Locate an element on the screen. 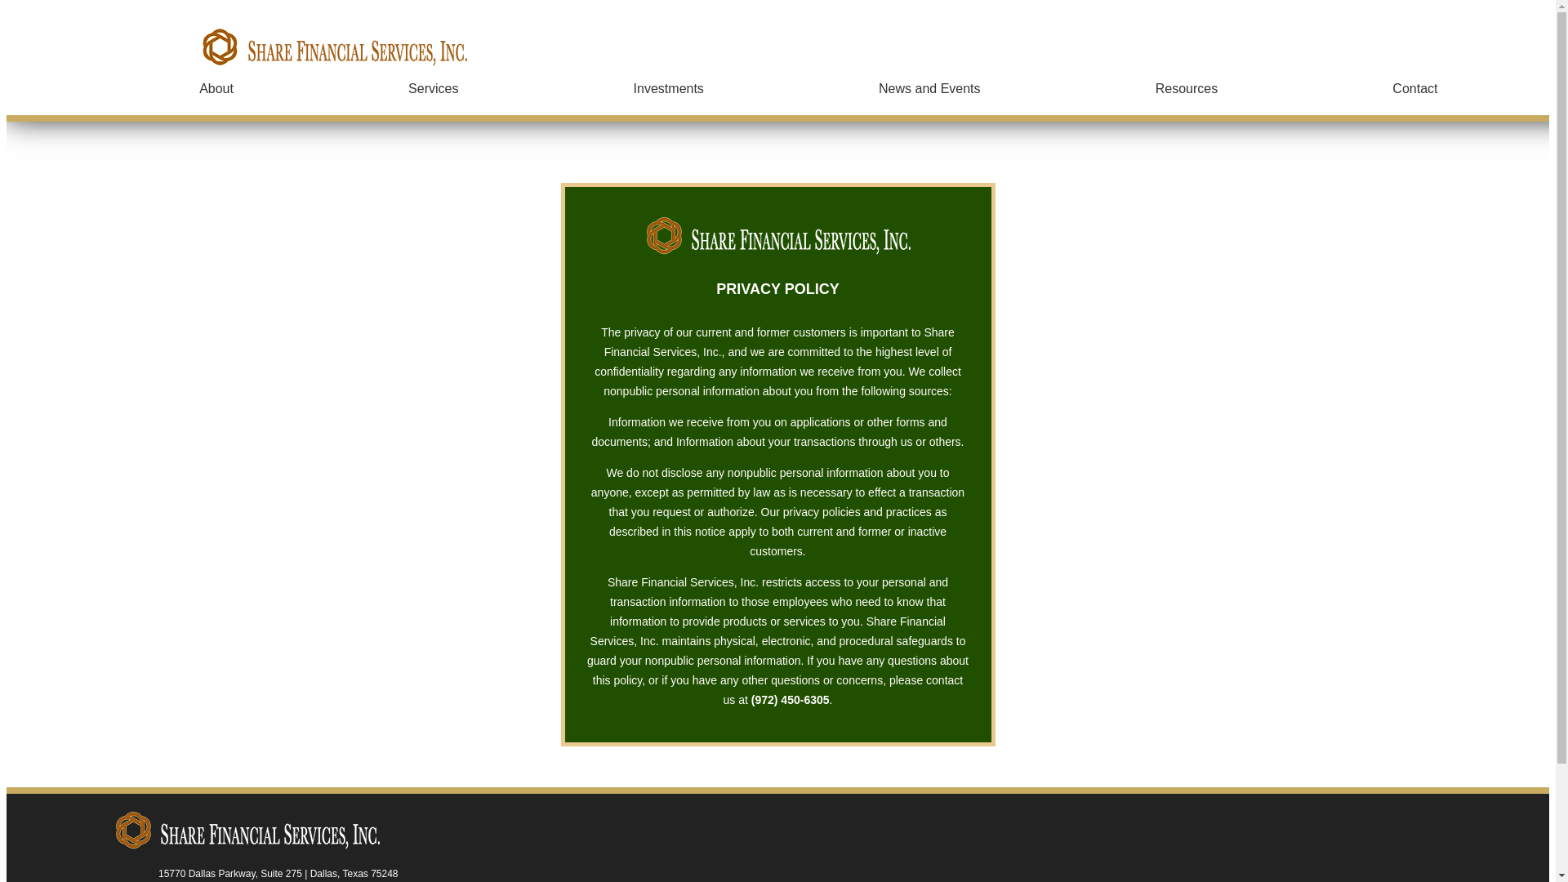  Services is located at coordinates (433, 88).